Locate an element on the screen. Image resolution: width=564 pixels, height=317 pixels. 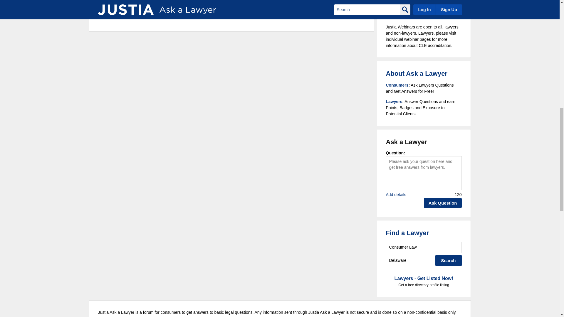
Search is located at coordinates (449, 261).